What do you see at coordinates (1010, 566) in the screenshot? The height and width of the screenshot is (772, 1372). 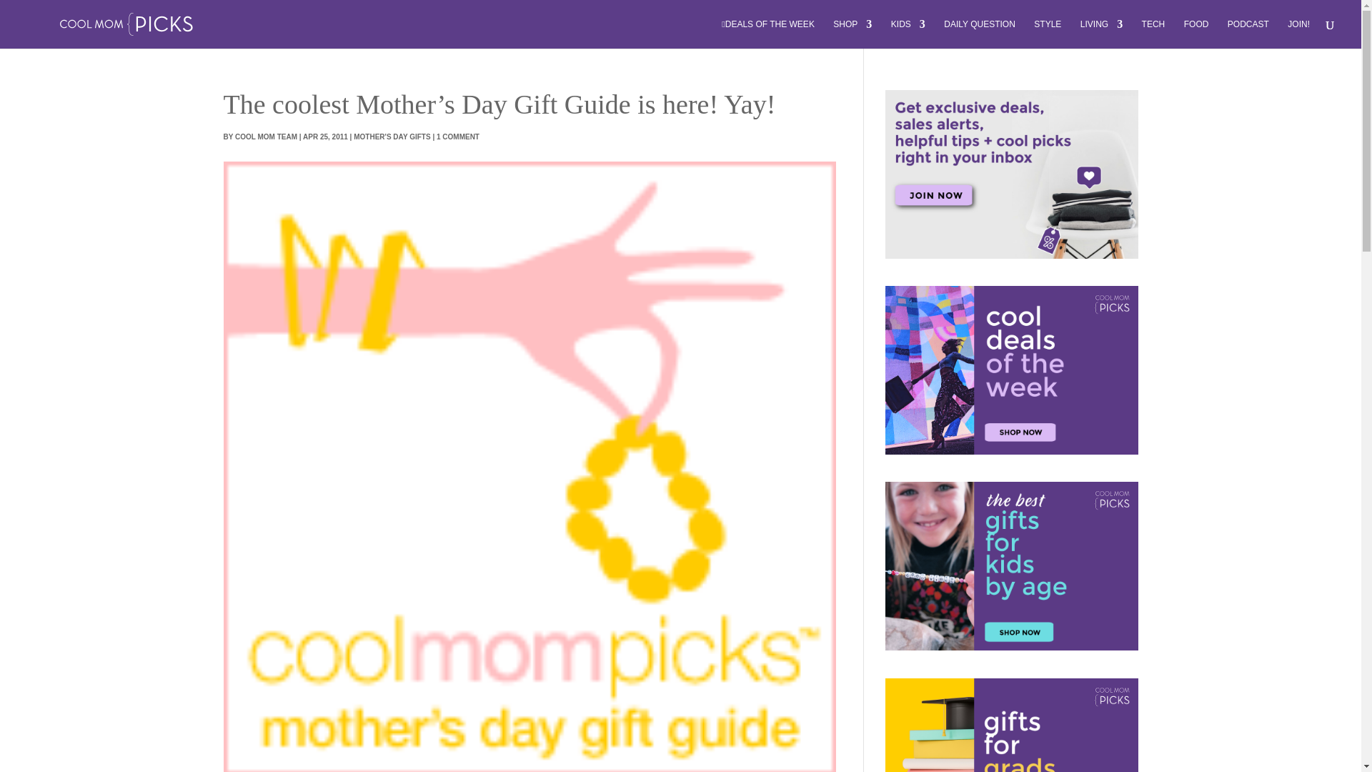 I see `Our Ultimate Kids Gift Guide: The Best Gifts By Age` at bounding box center [1010, 566].